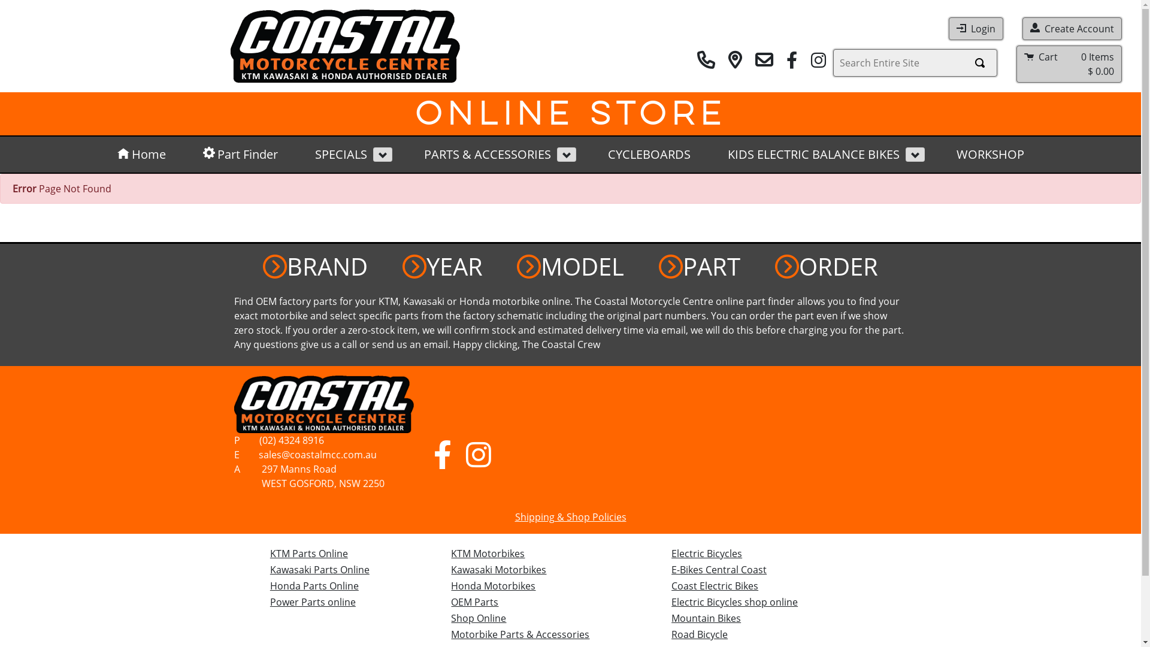 Image resolution: width=1150 pixels, height=647 pixels. Describe the element at coordinates (479, 618) in the screenshot. I see `Shop Online` at that location.